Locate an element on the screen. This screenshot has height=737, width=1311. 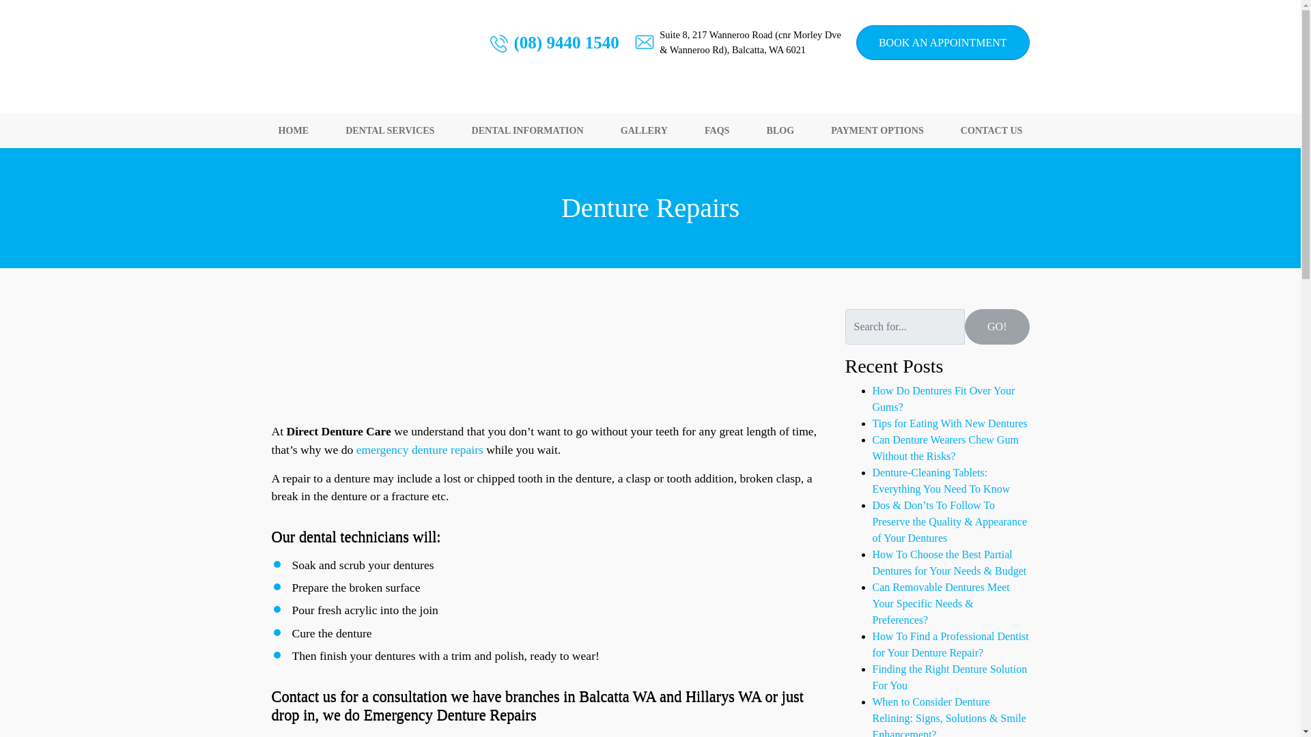
FAQS is located at coordinates (717, 131).